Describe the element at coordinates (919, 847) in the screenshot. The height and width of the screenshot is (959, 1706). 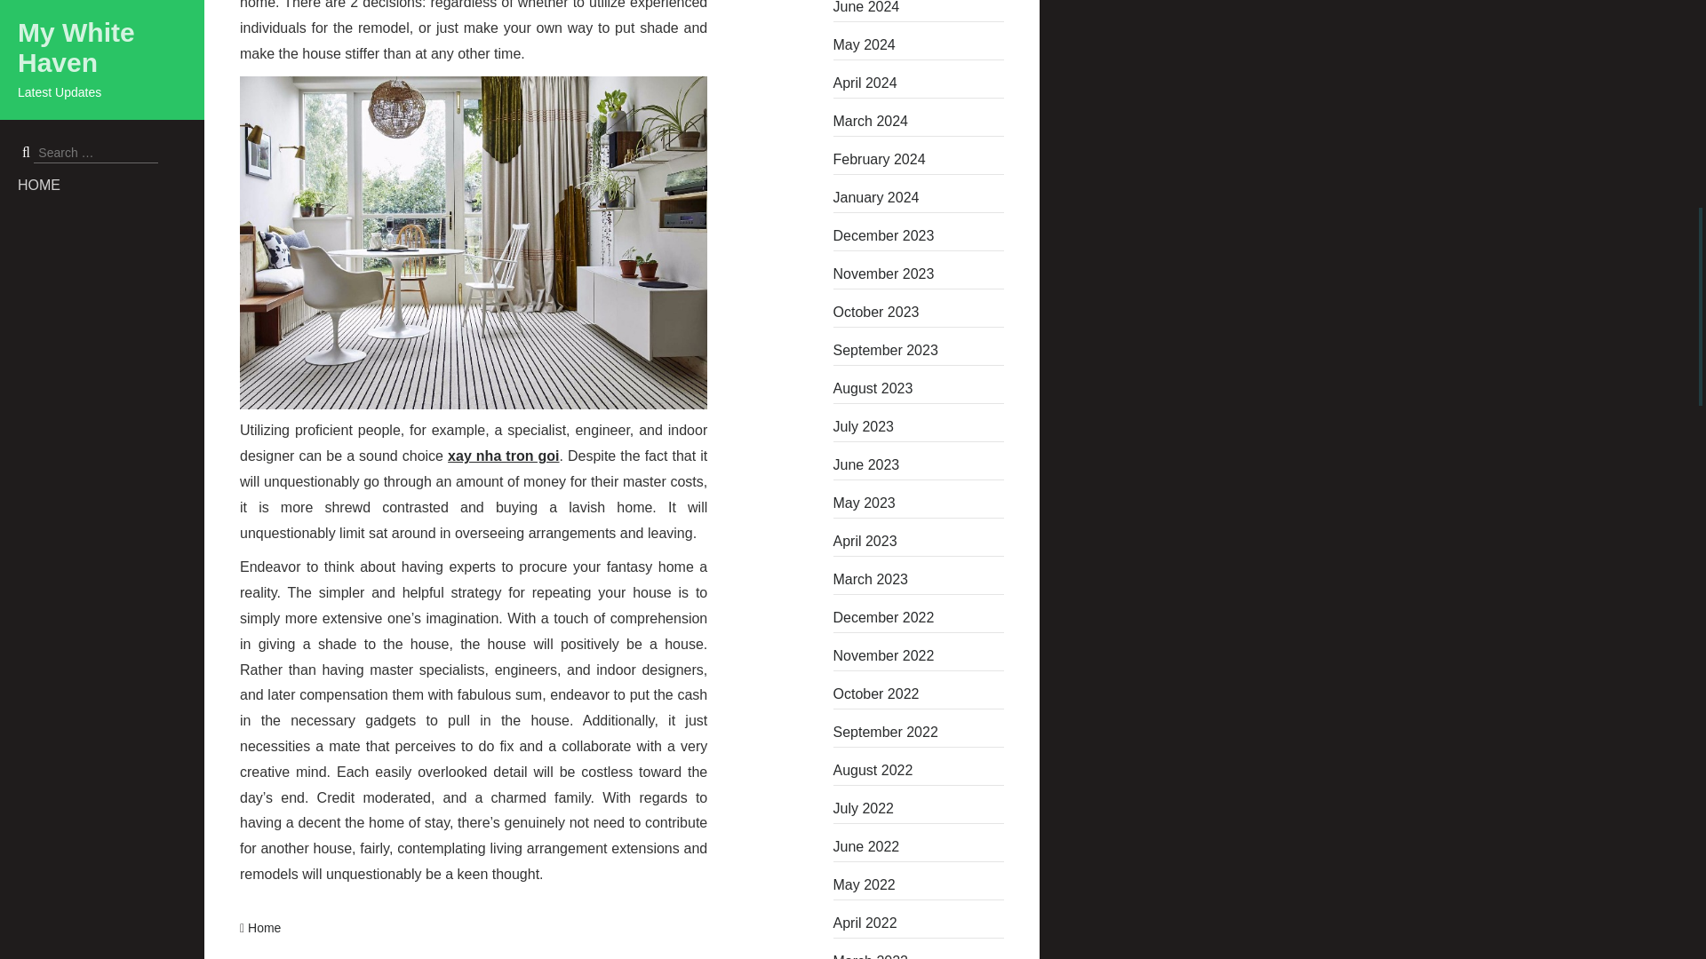
I see `June 2022` at that location.